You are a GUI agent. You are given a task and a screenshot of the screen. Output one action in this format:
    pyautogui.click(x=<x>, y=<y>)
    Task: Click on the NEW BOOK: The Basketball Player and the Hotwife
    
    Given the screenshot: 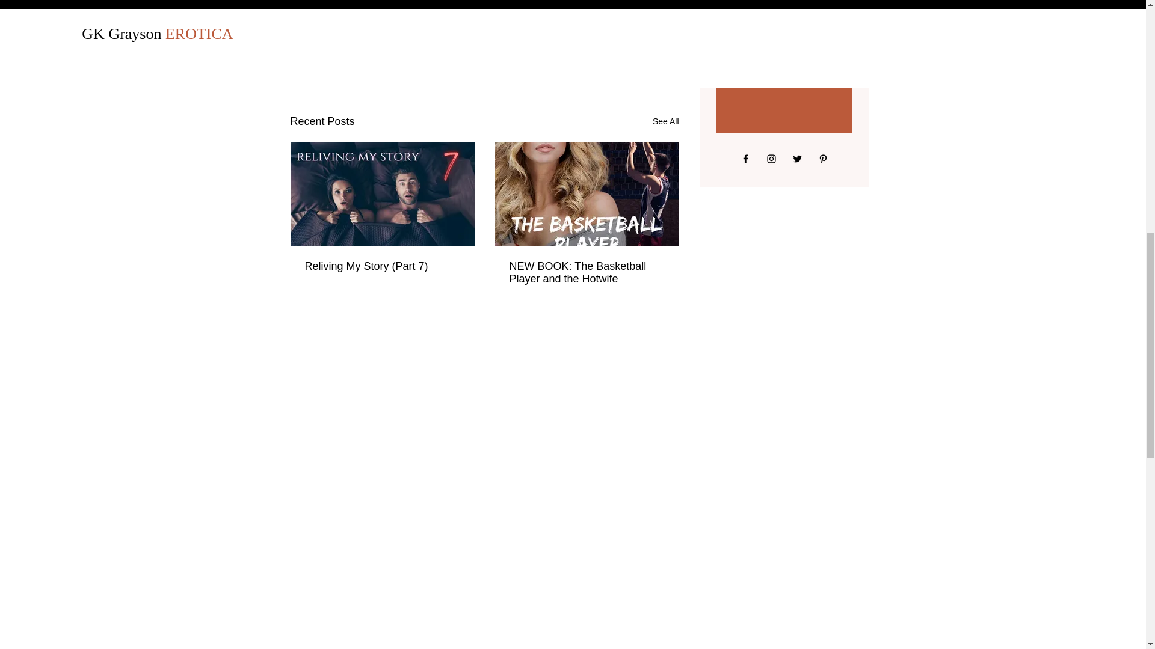 What is the action you would take?
    pyautogui.click(x=587, y=273)
    